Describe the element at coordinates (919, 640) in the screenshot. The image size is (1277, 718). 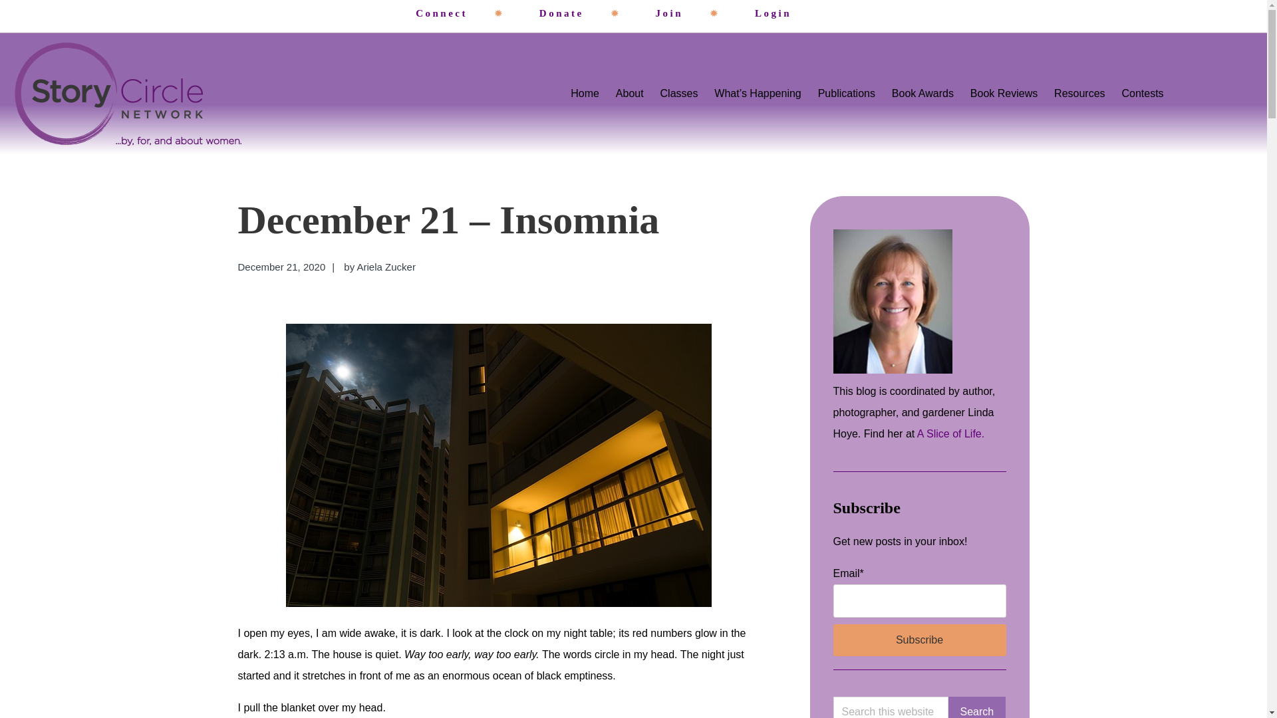
I see `Subscribe` at that location.